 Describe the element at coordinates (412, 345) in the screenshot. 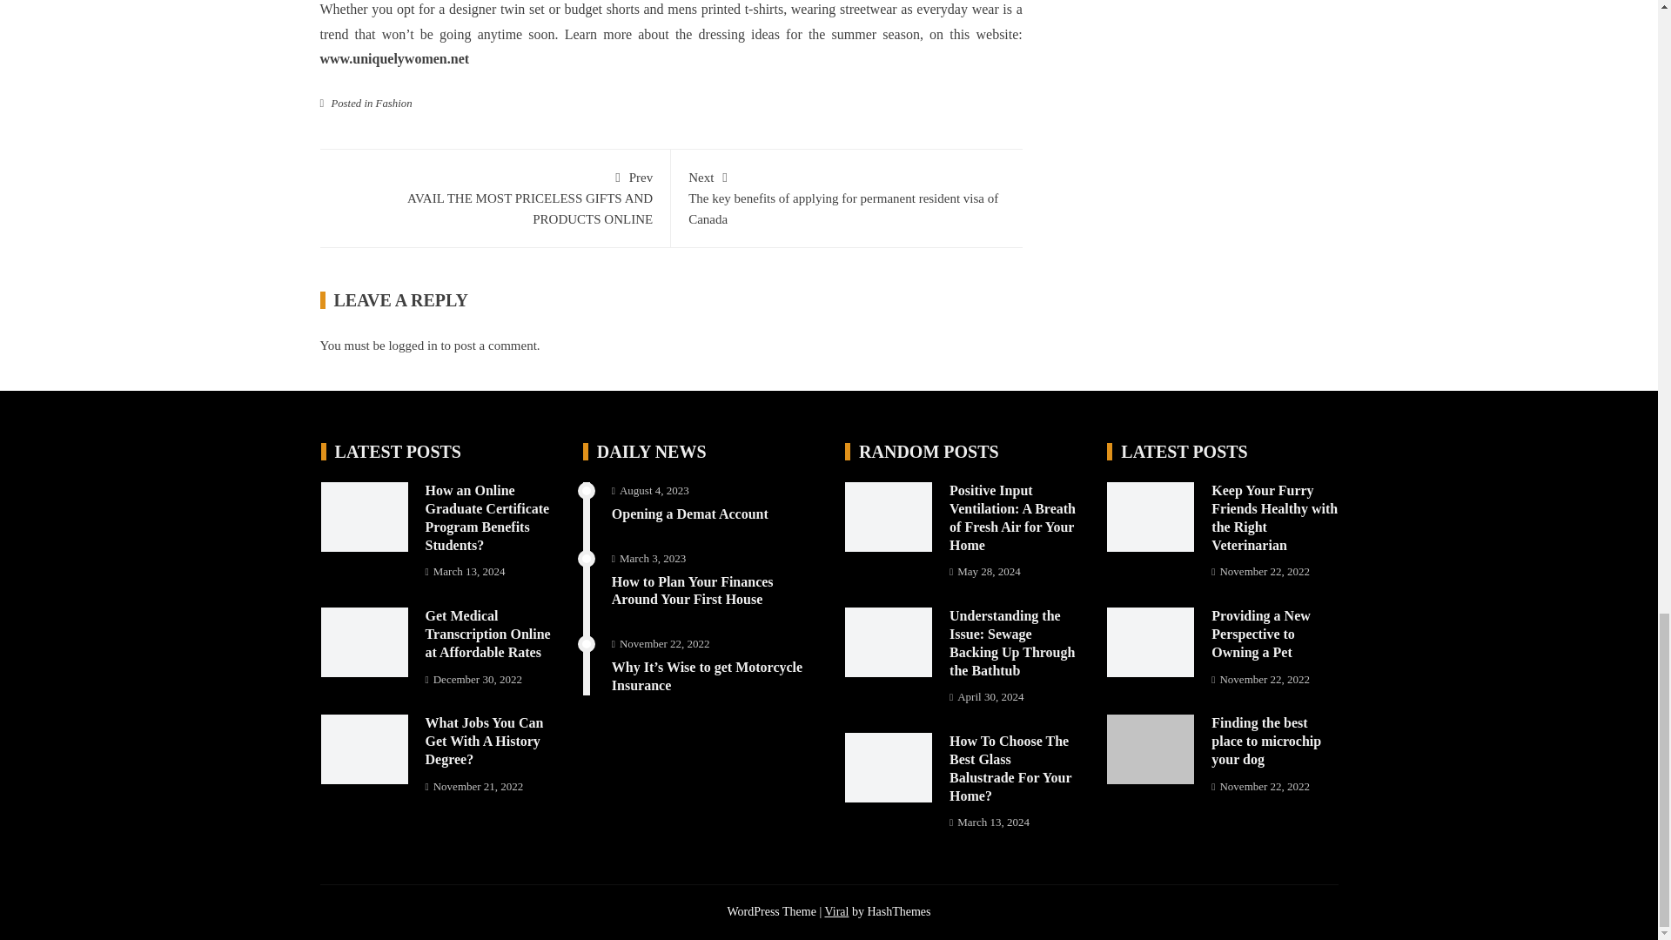

I see `logged in` at that location.